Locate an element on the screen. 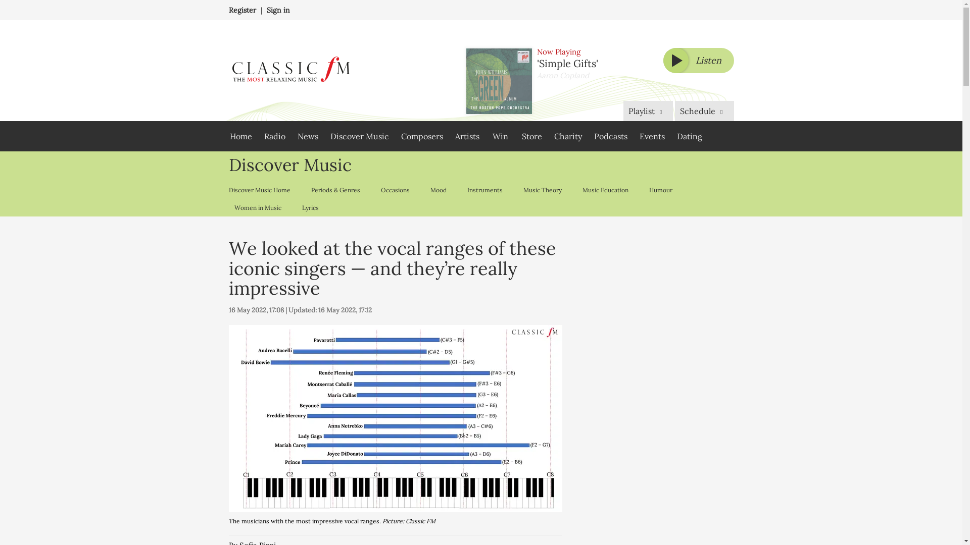  Women in Music is located at coordinates (257, 207).